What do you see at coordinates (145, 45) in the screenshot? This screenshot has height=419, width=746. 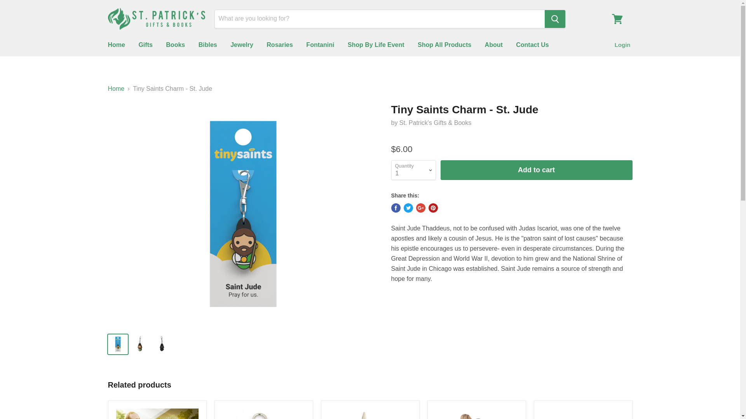 I see `Gifts` at bounding box center [145, 45].